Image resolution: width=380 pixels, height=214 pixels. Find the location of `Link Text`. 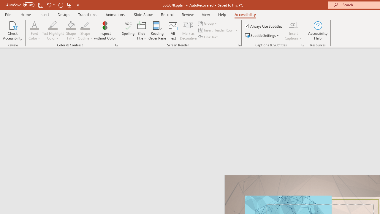

Link Text is located at coordinates (208, 37).